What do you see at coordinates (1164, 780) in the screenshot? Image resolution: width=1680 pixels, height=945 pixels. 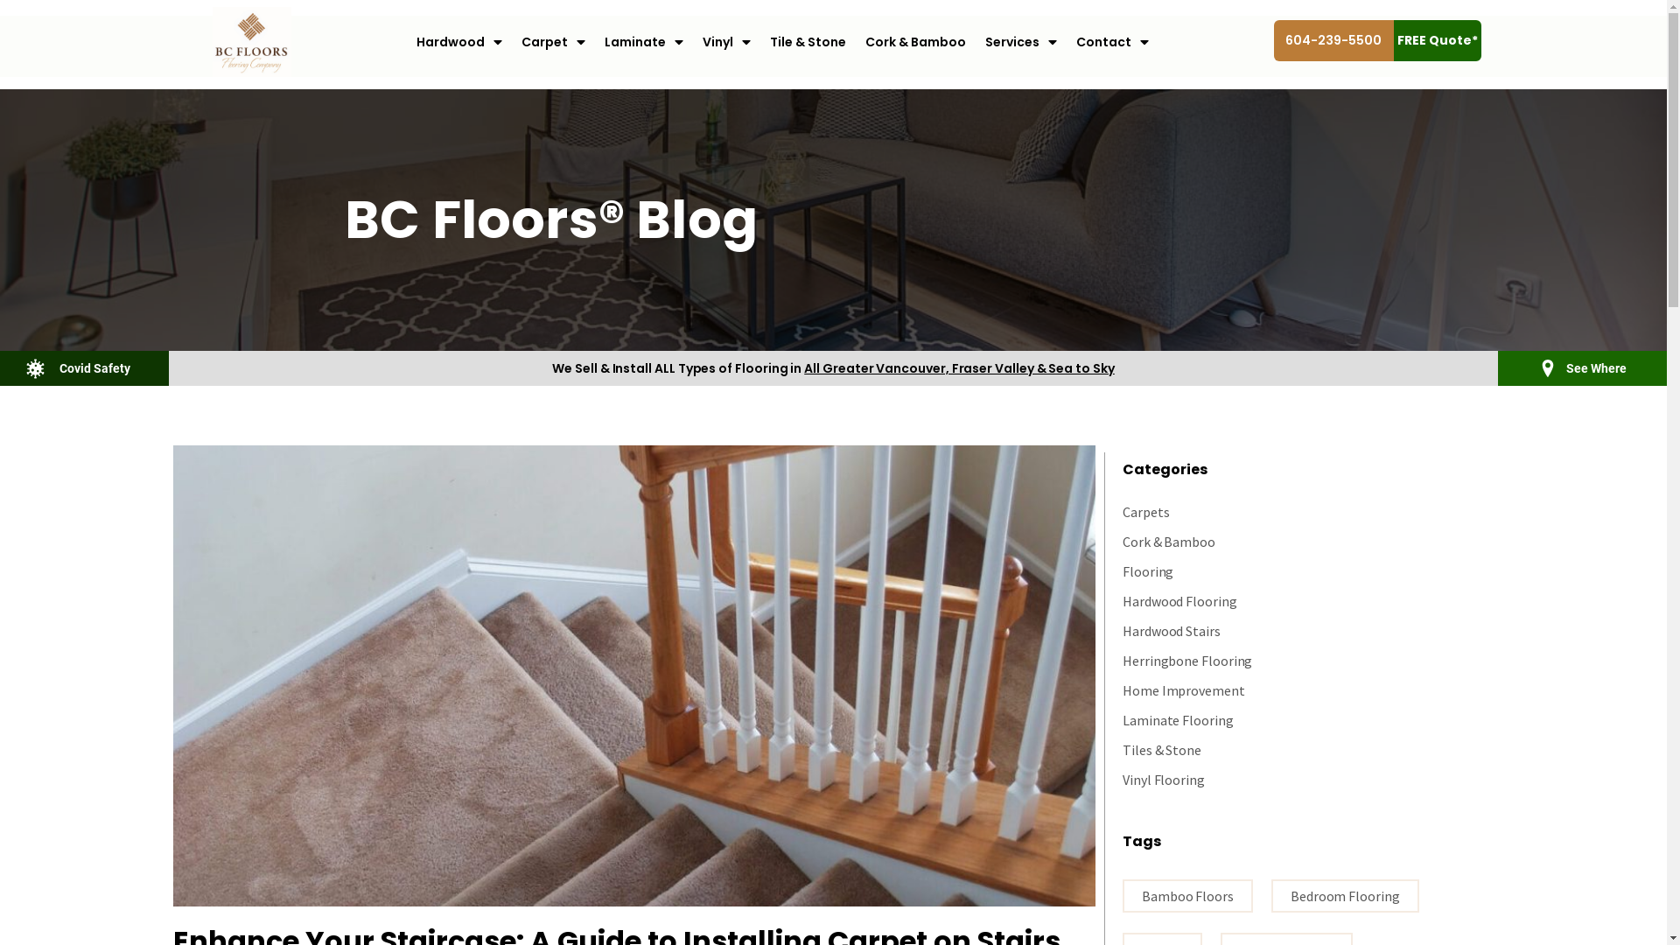 I see `Vinyl Flooring` at bounding box center [1164, 780].